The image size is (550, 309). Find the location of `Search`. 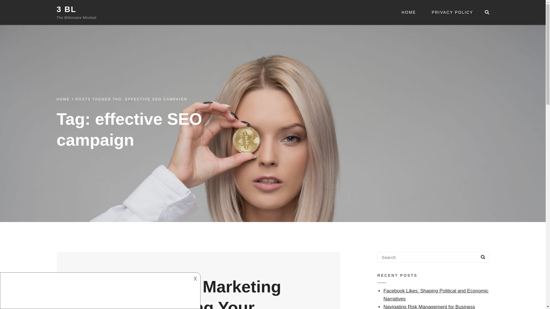

Search is located at coordinates (483, 257).